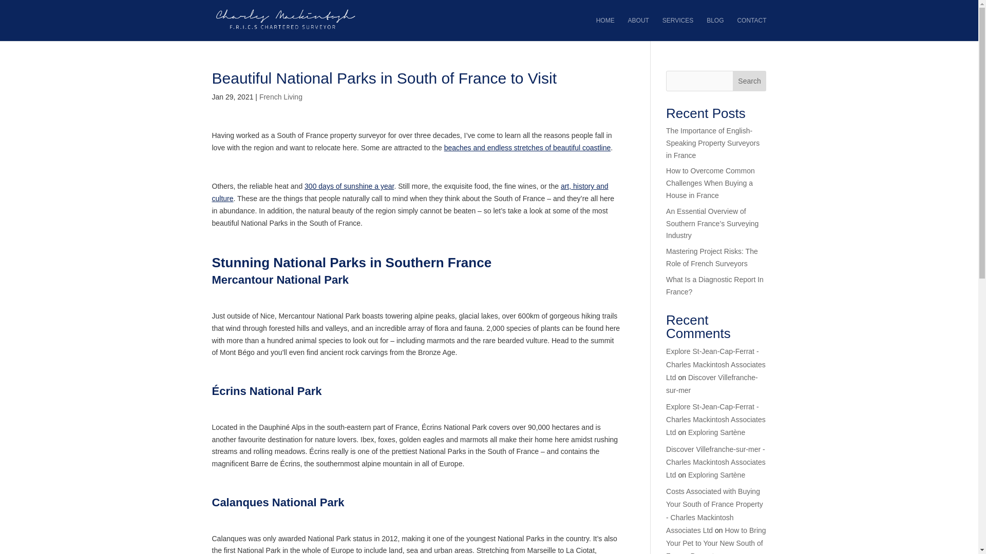  What do you see at coordinates (716, 540) in the screenshot?
I see `How to Bring Your Pet to Your New South of France Property` at bounding box center [716, 540].